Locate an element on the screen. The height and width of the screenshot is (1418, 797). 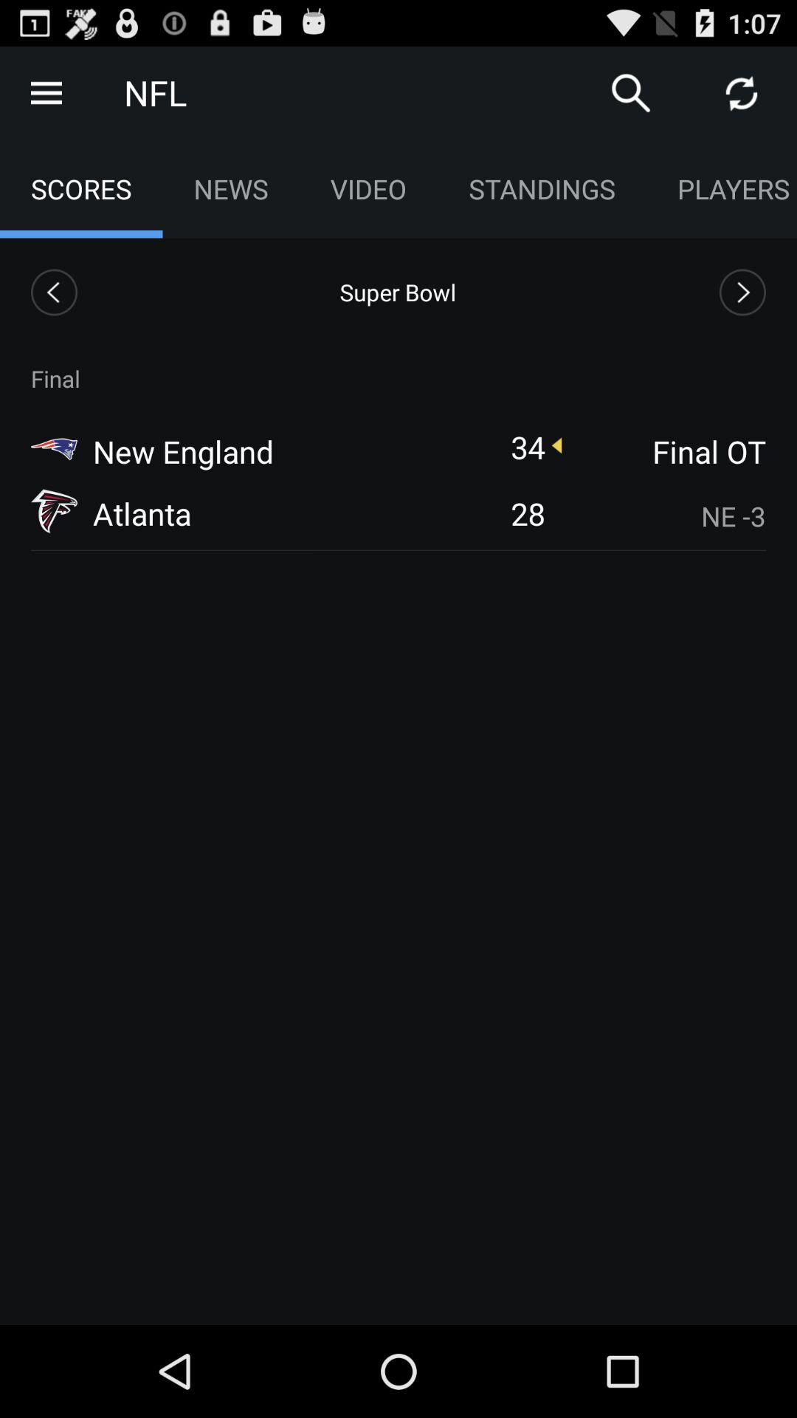
press atlanta app is located at coordinates (142, 513).